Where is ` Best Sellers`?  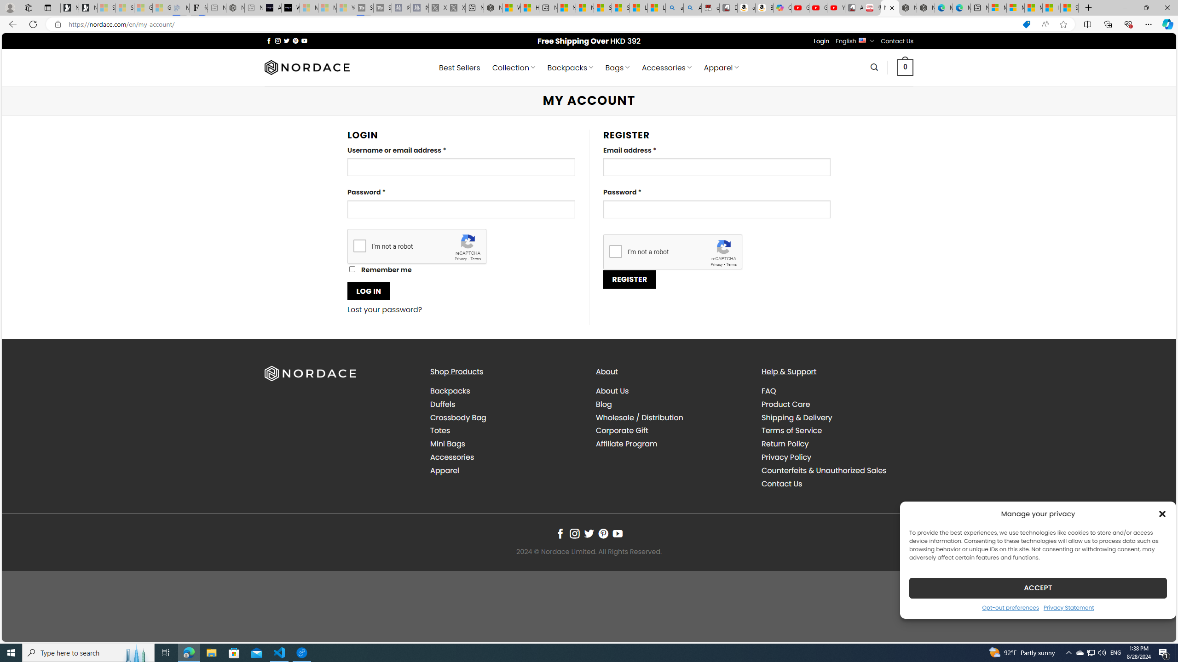
 Best Sellers is located at coordinates (460, 68).